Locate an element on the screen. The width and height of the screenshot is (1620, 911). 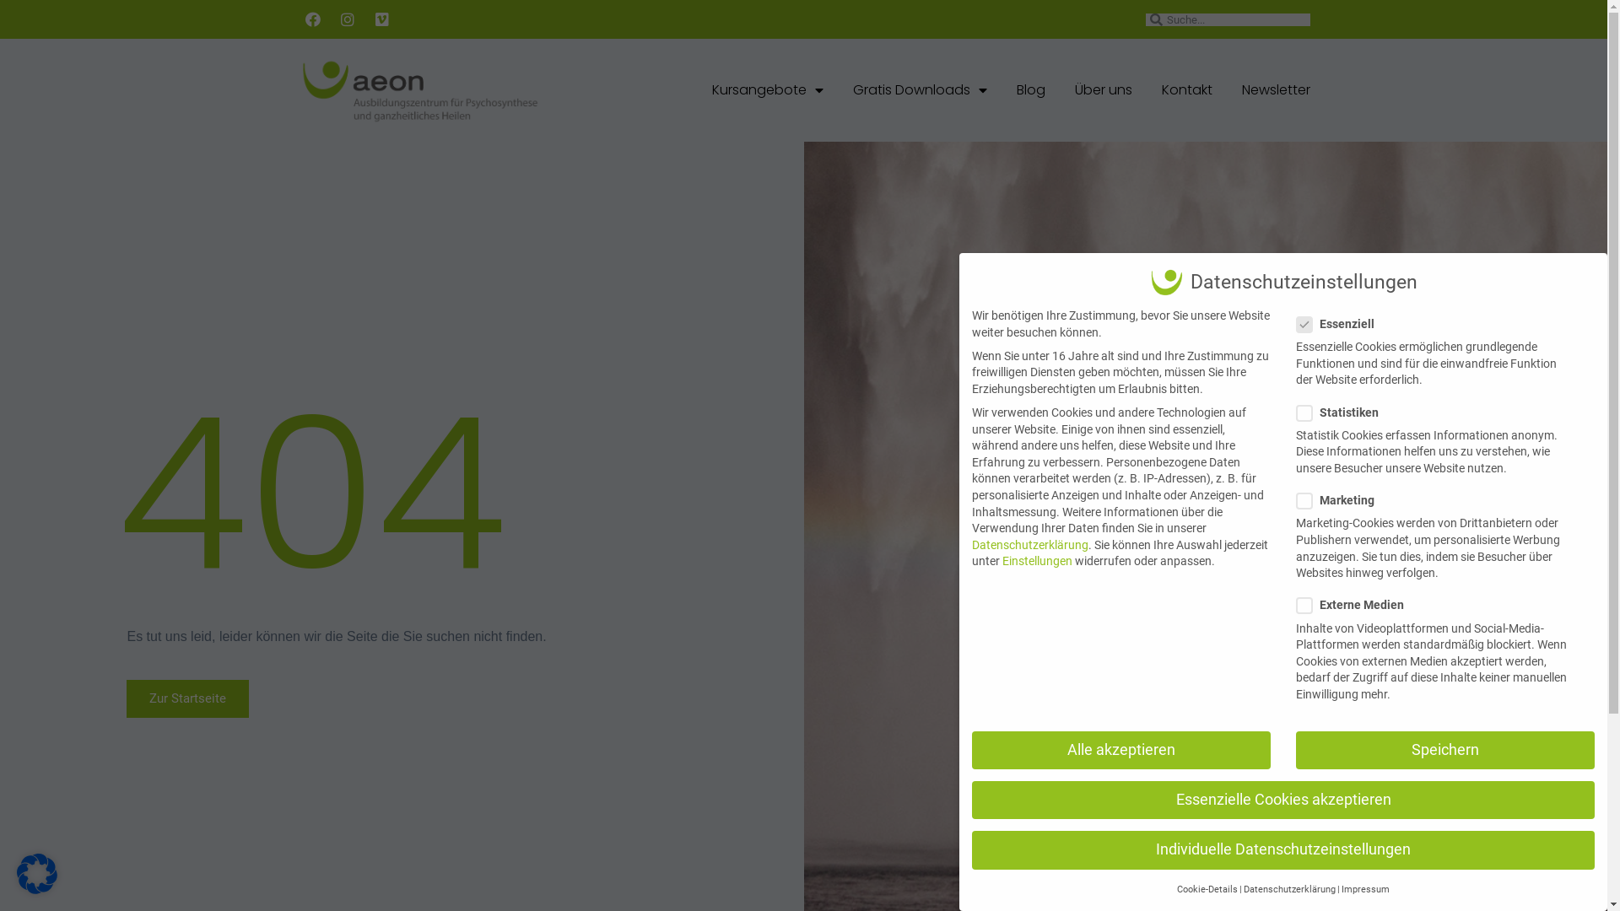
Individuelle Datenschutzeinstellungen is located at coordinates (1283, 850).